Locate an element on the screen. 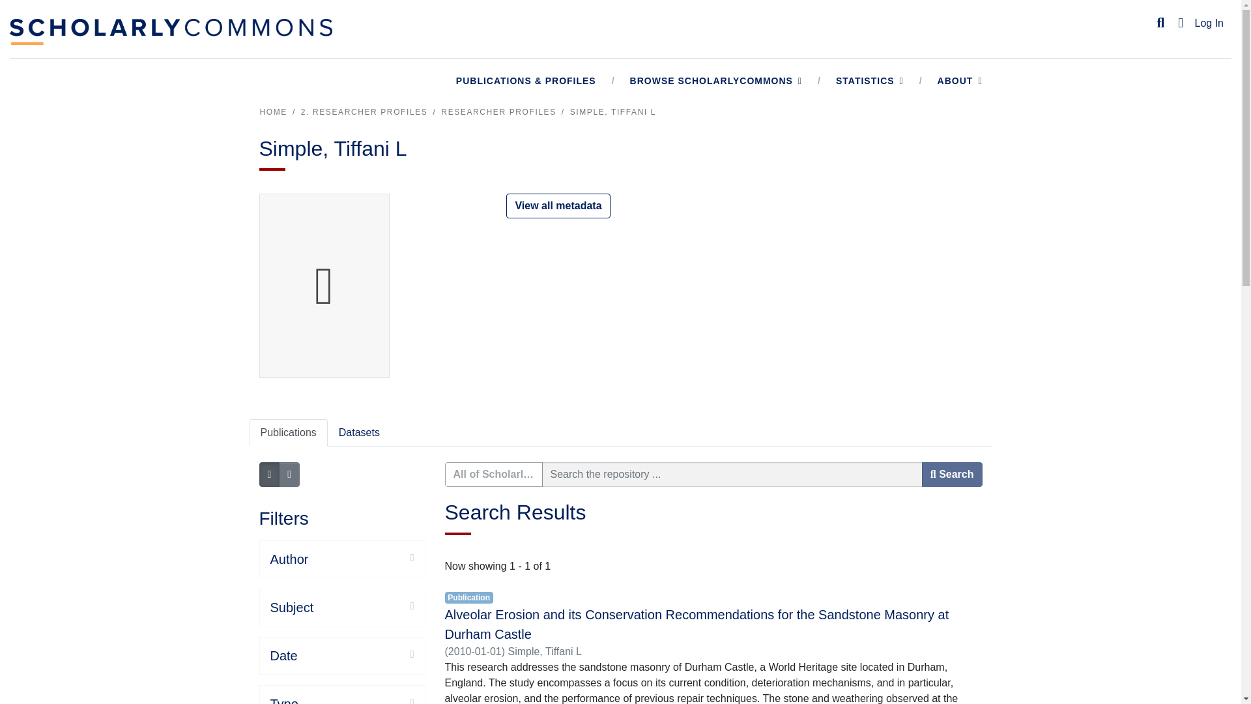 Image resolution: width=1251 pixels, height=704 pixels. Publications is located at coordinates (288, 432).